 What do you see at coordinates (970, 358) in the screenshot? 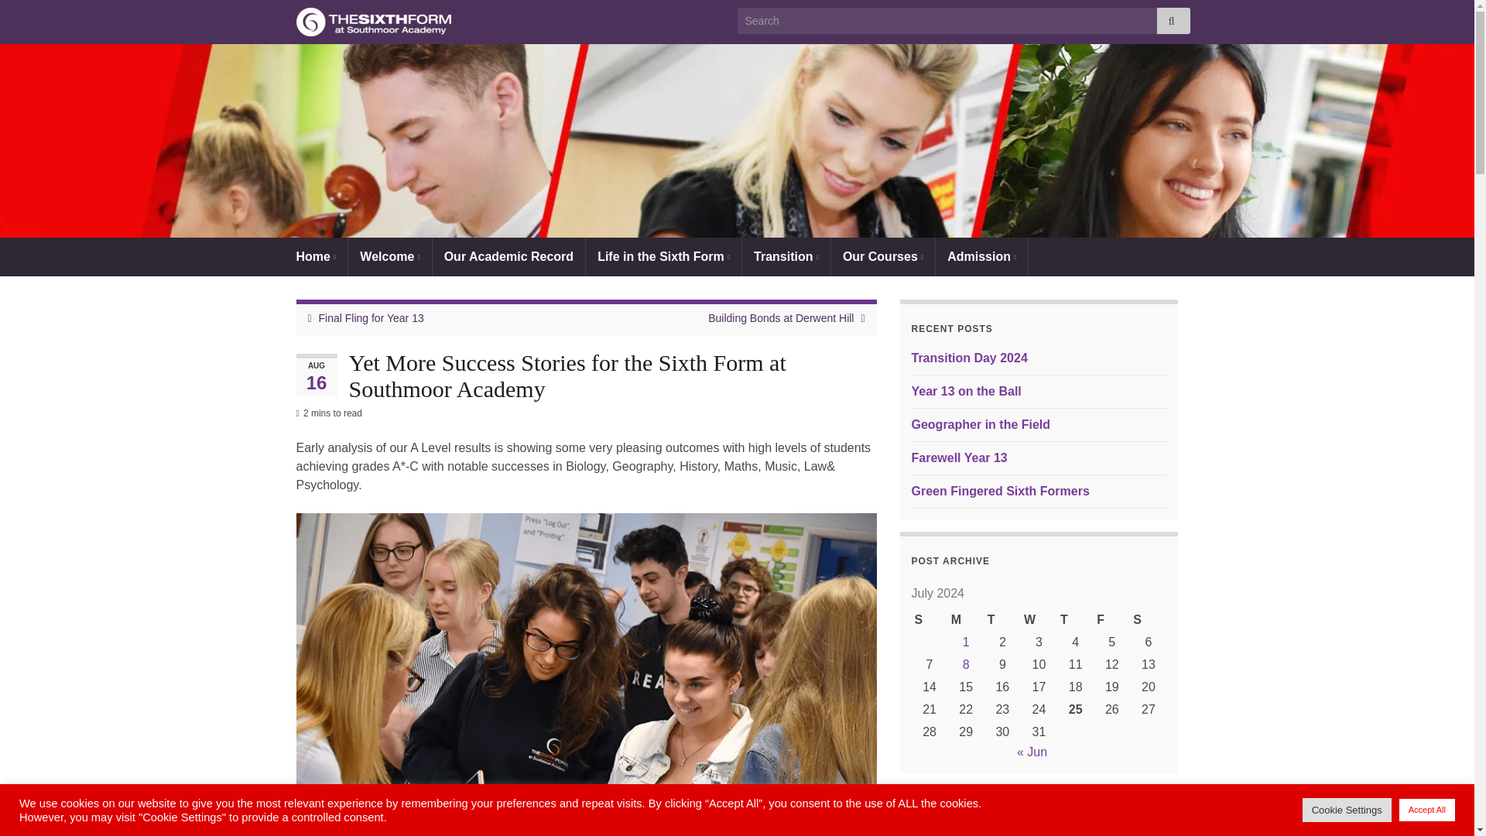
I see `Transition Day 2024` at bounding box center [970, 358].